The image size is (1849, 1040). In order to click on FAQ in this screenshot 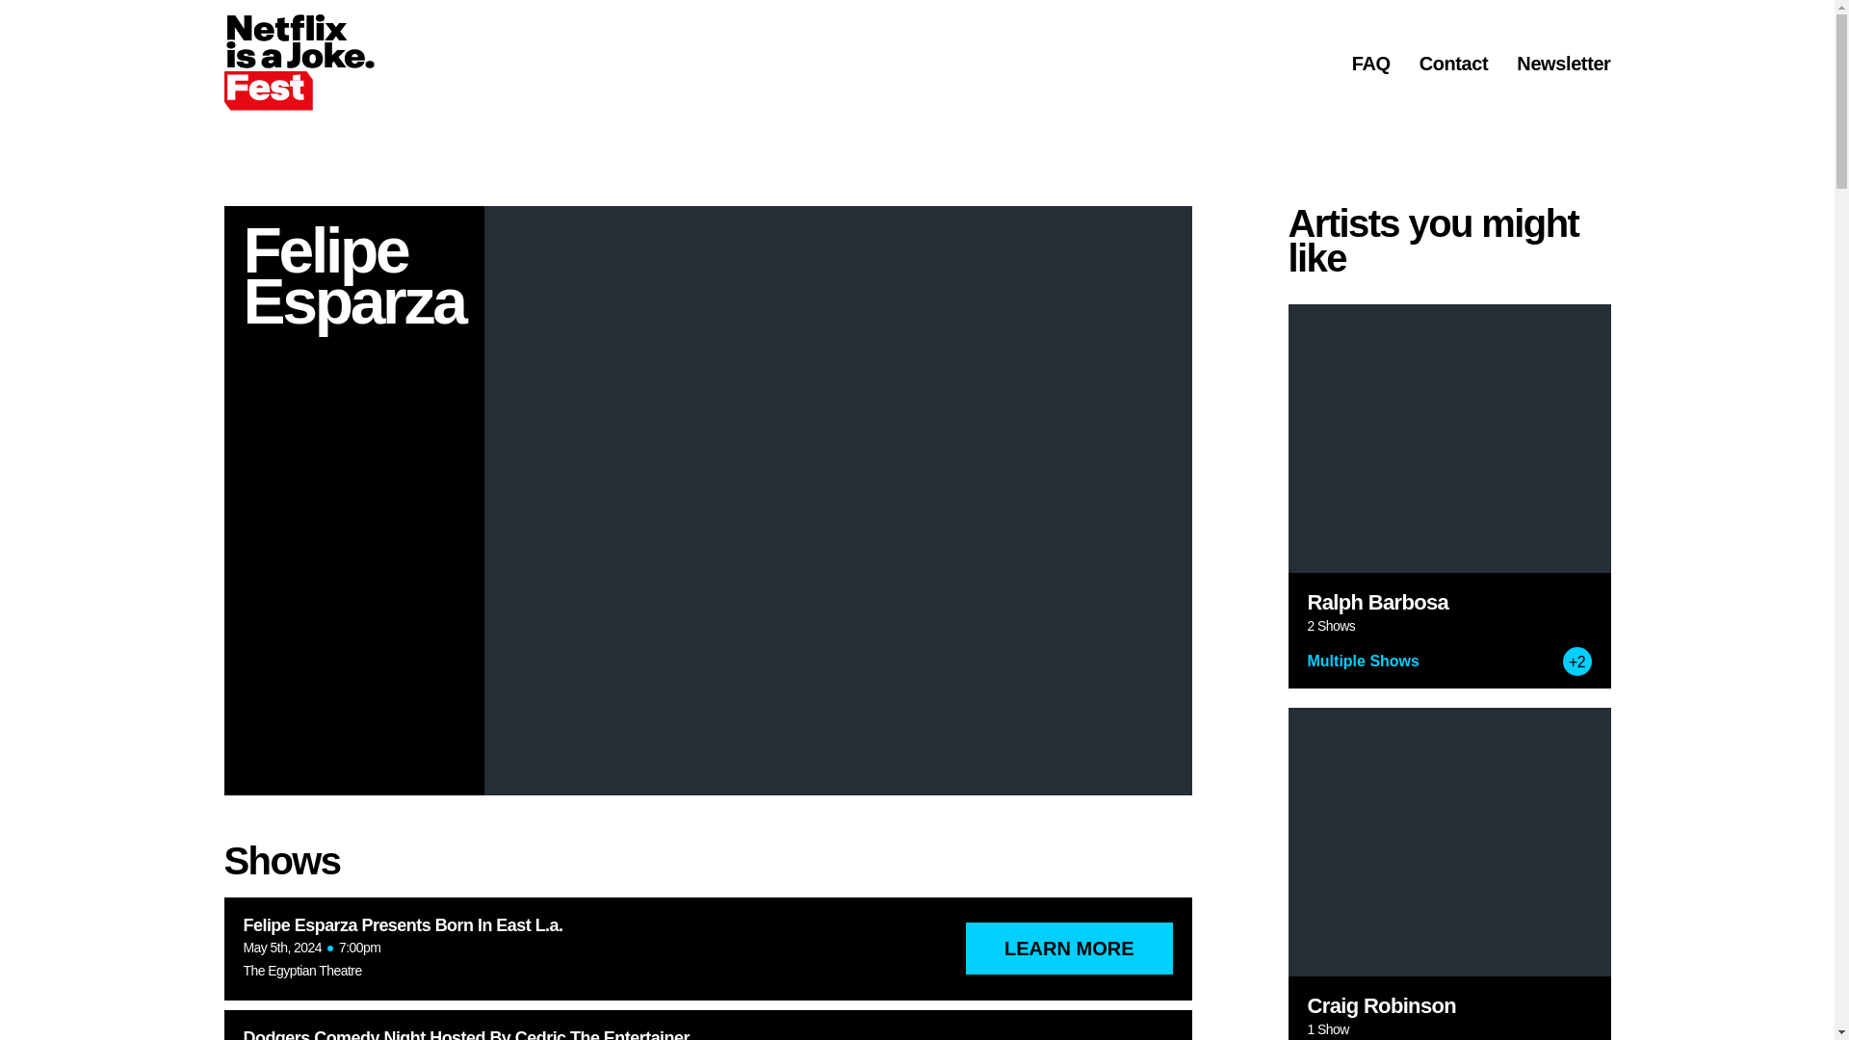, I will do `click(1370, 64)`.